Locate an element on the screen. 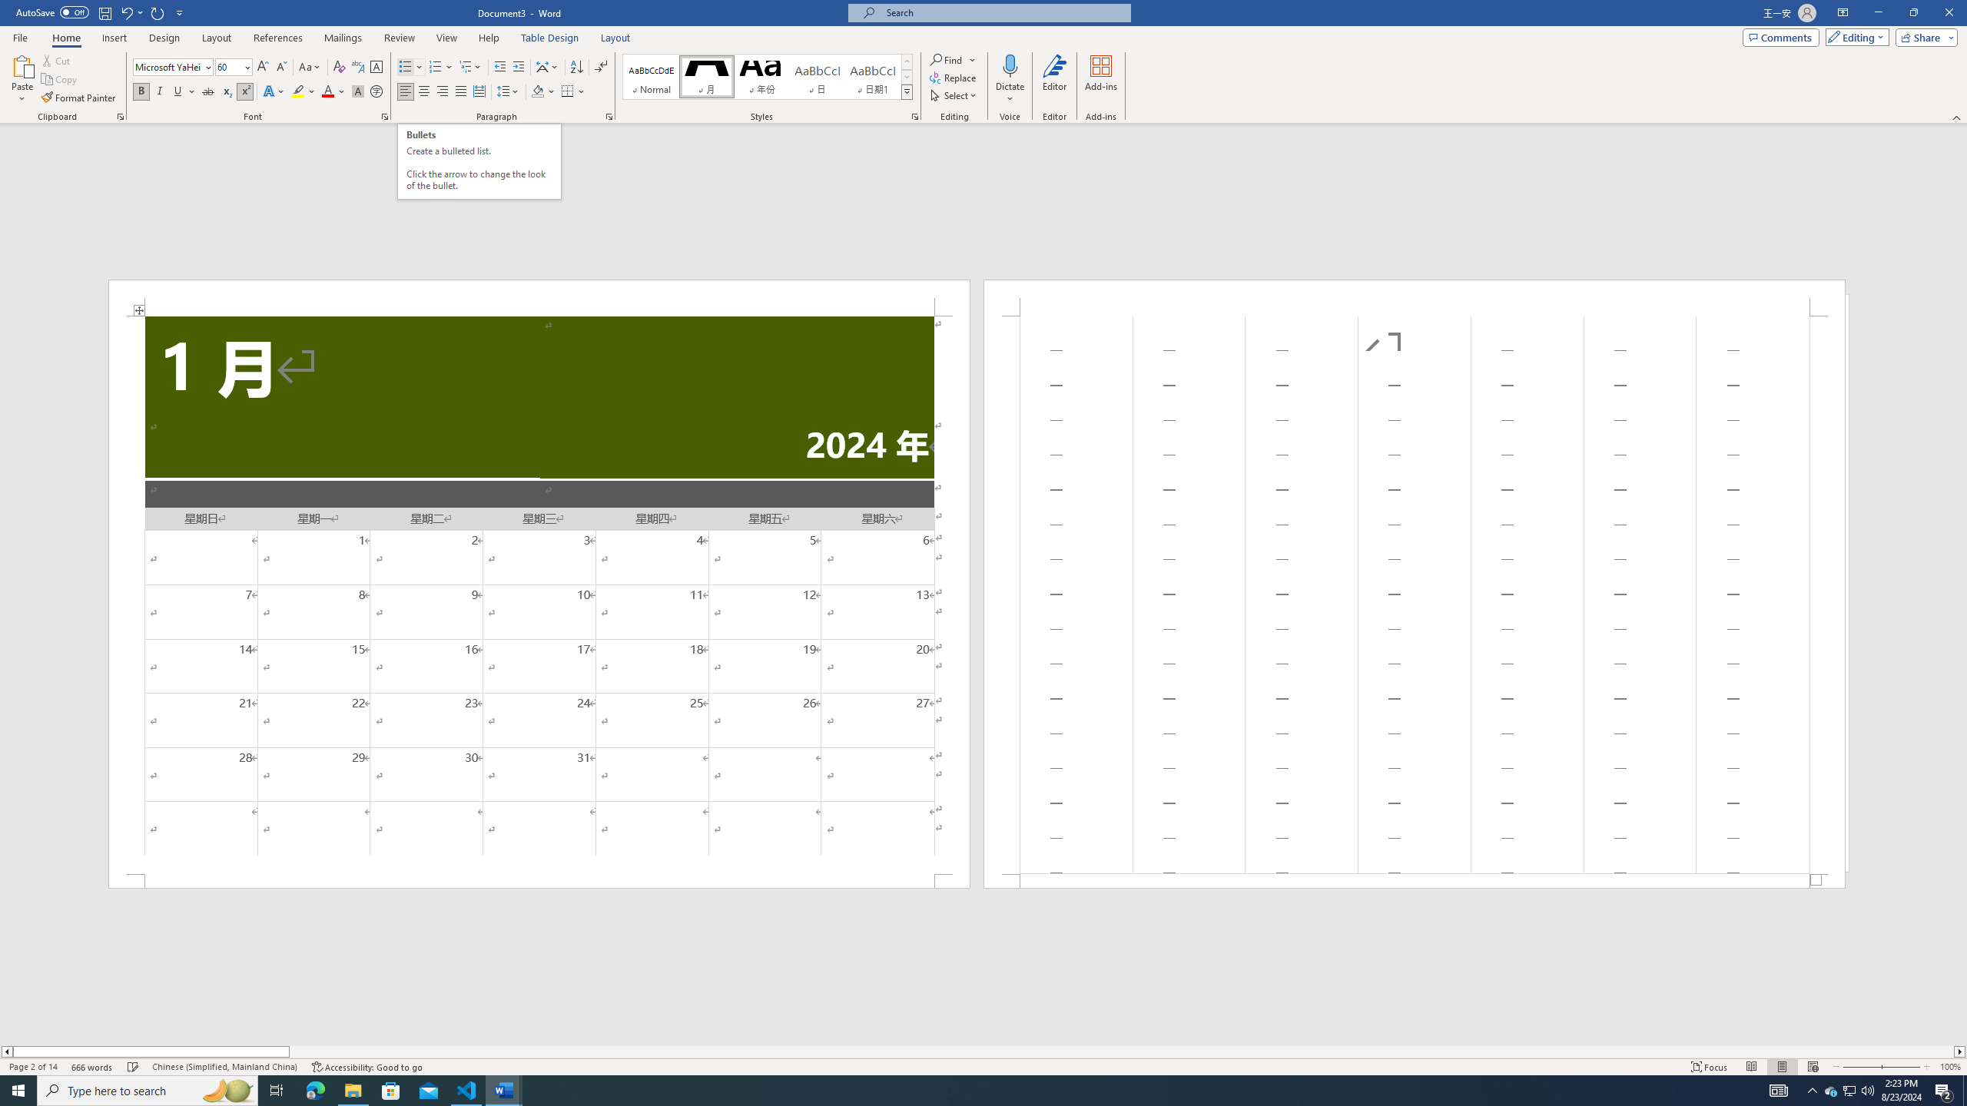  Clear Formatting is located at coordinates (340, 68).